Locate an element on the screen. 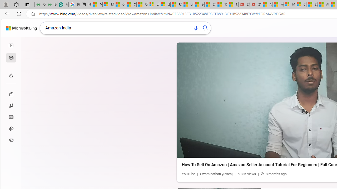 The image size is (337, 189). 21 Movies That Outdid the Books They Were Based On is located at coordinates (255, 5).